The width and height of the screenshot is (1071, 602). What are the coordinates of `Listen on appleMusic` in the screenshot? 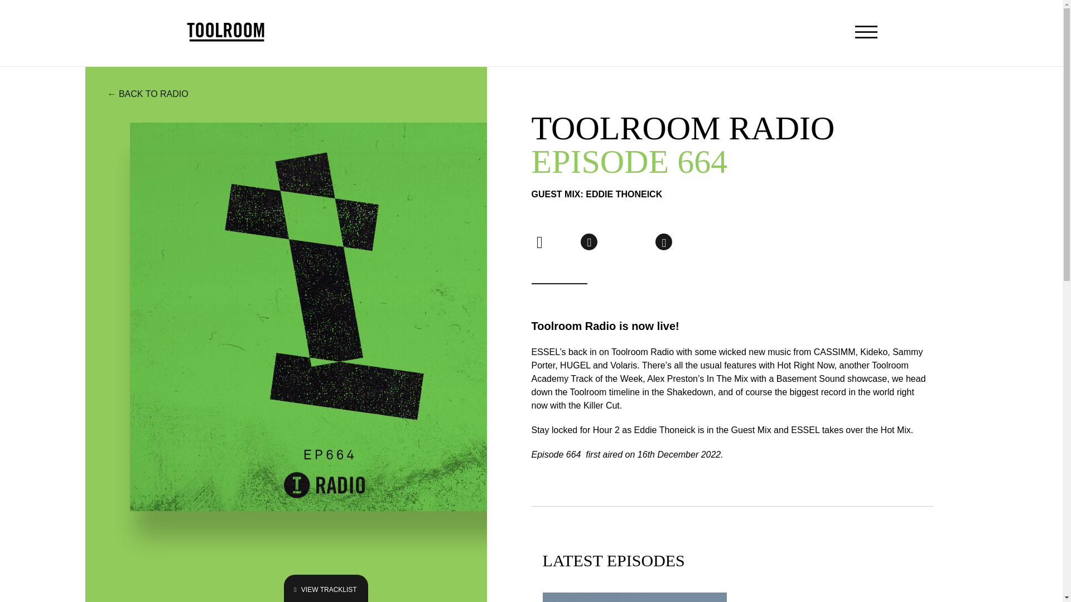 It's located at (589, 242).